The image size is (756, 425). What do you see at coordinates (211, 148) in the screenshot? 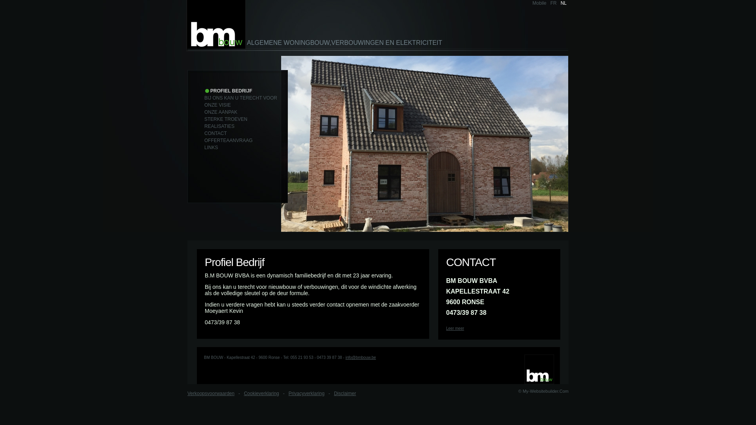
I see `LINKS` at bounding box center [211, 148].